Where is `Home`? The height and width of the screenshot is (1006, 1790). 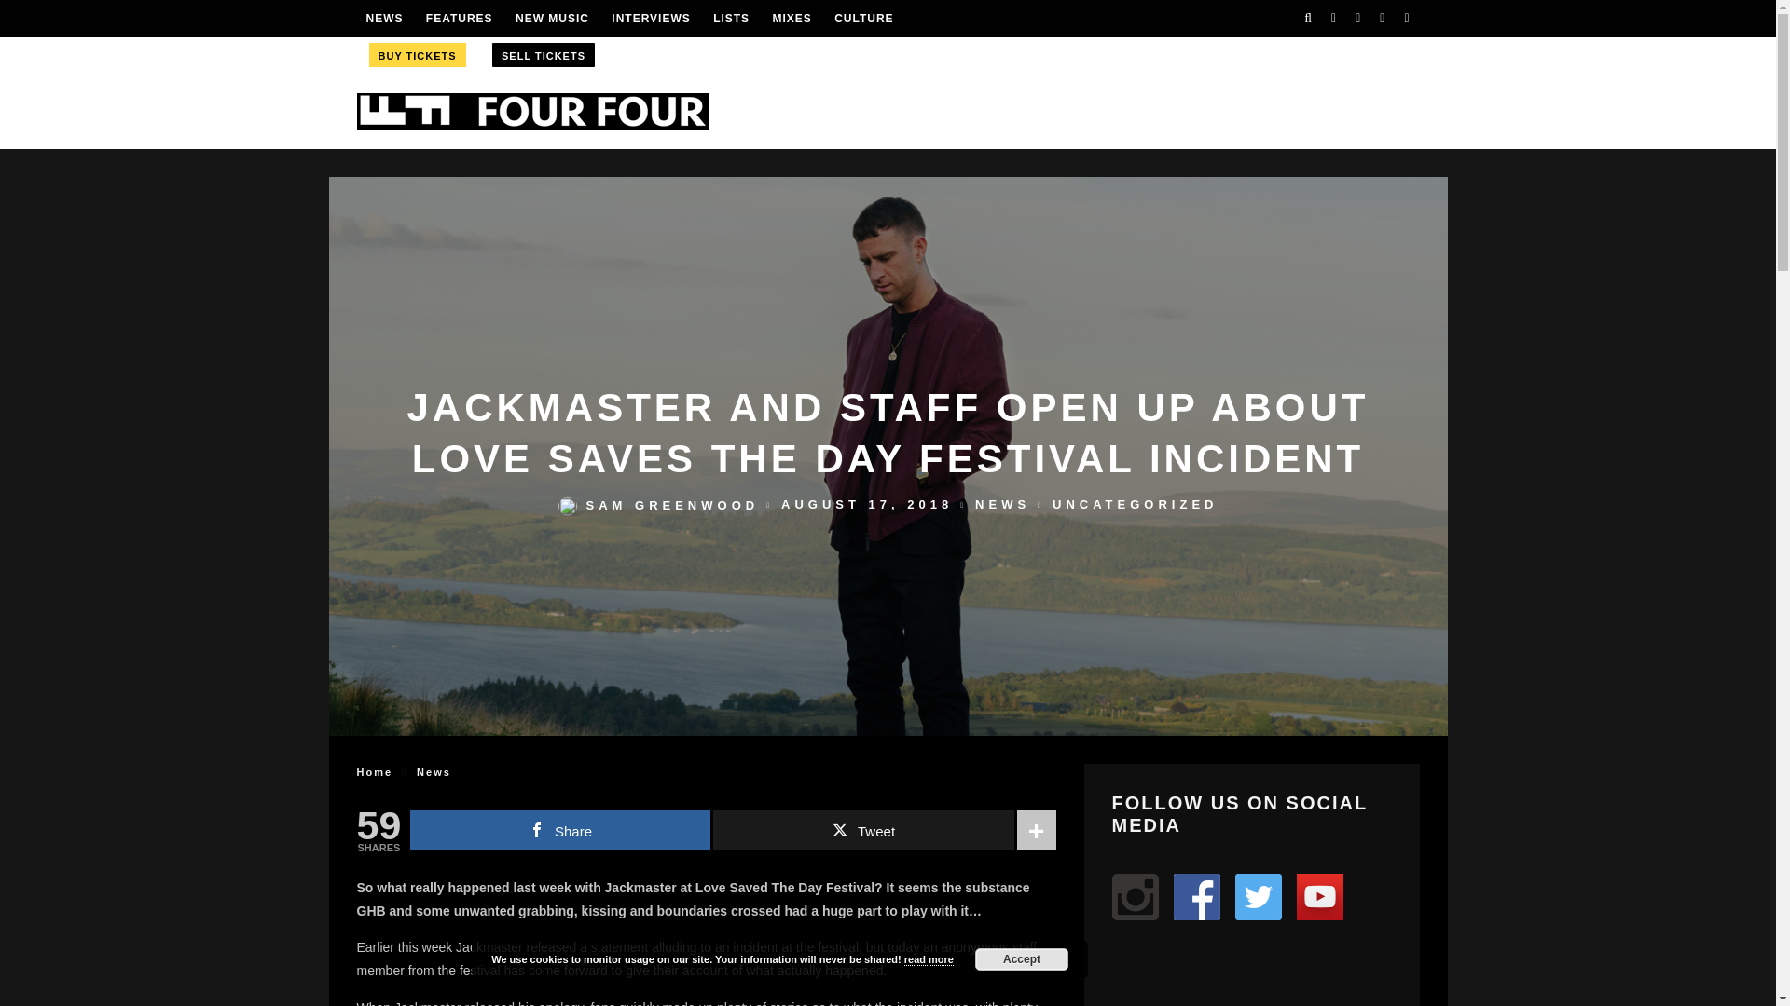 Home is located at coordinates (374, 771).